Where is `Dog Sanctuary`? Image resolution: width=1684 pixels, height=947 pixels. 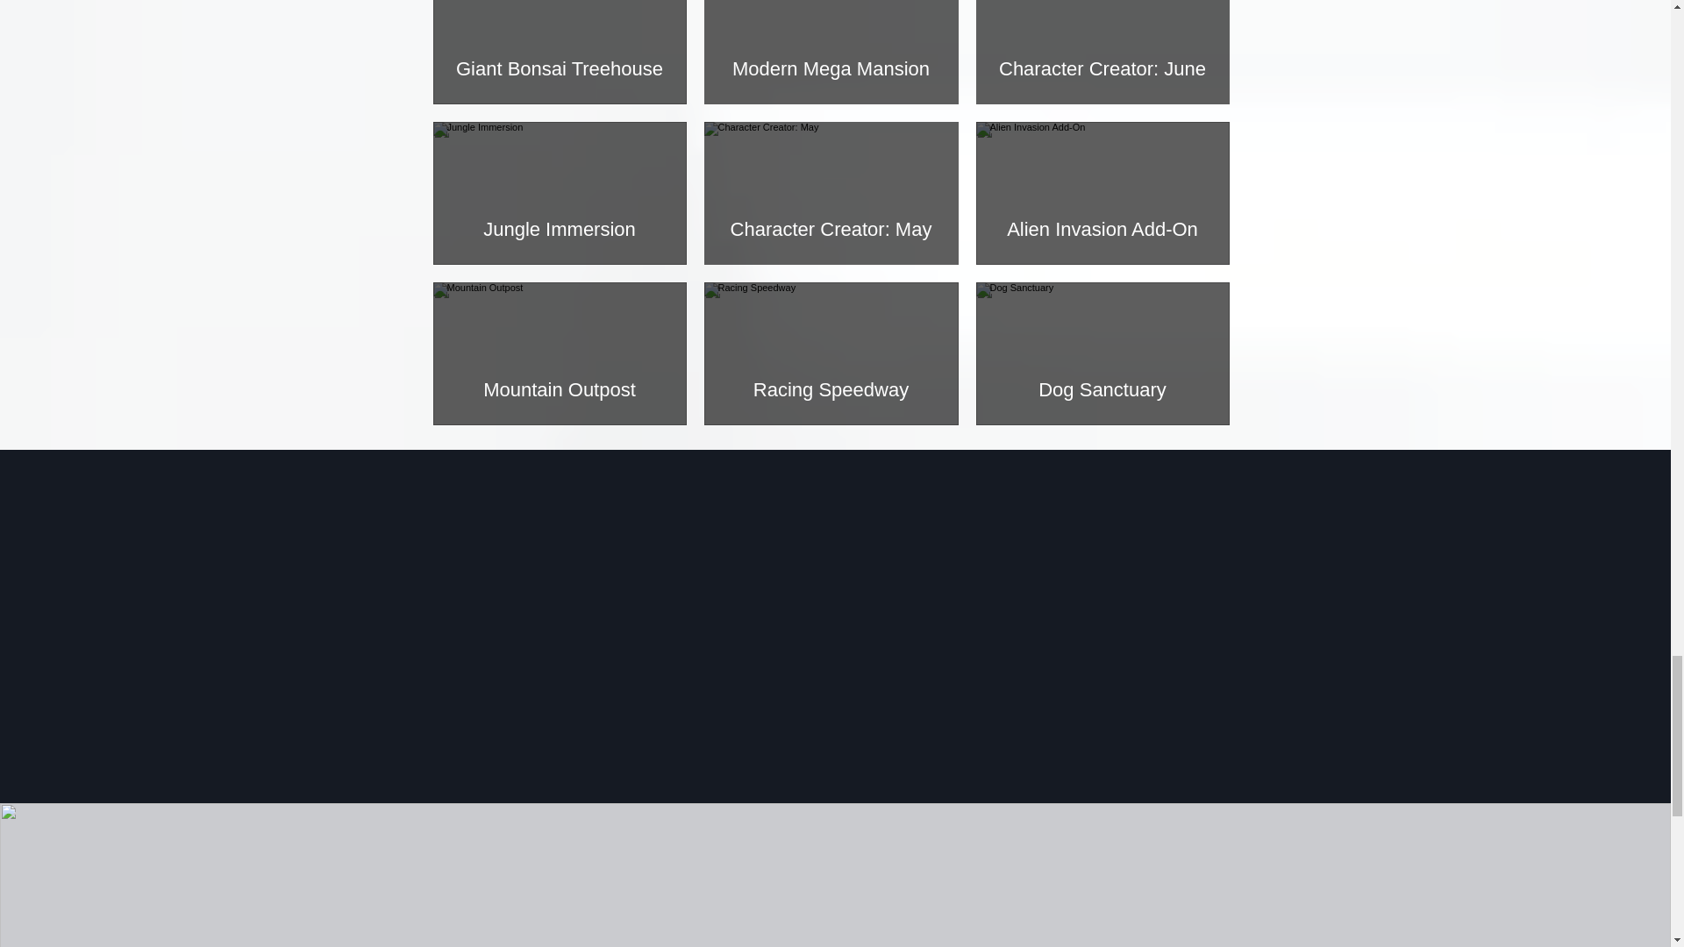 Dog Sanctuary is located at coordinates (1102, 389).